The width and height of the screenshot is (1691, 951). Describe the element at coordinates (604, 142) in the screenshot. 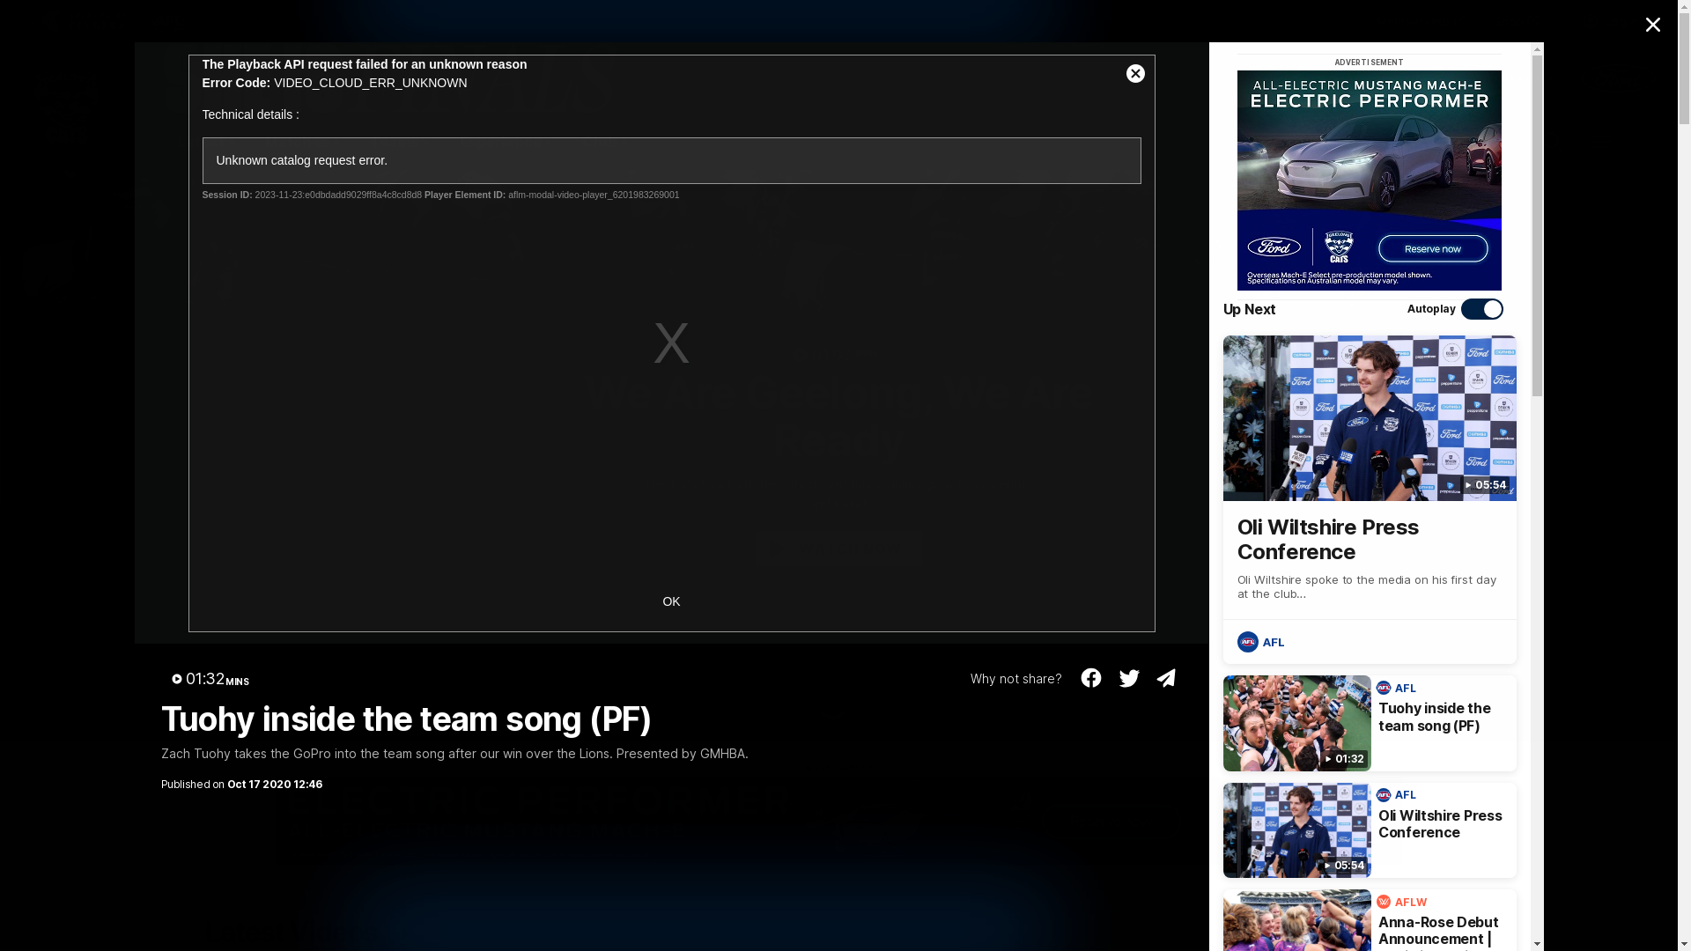

I see `Club` at that location.